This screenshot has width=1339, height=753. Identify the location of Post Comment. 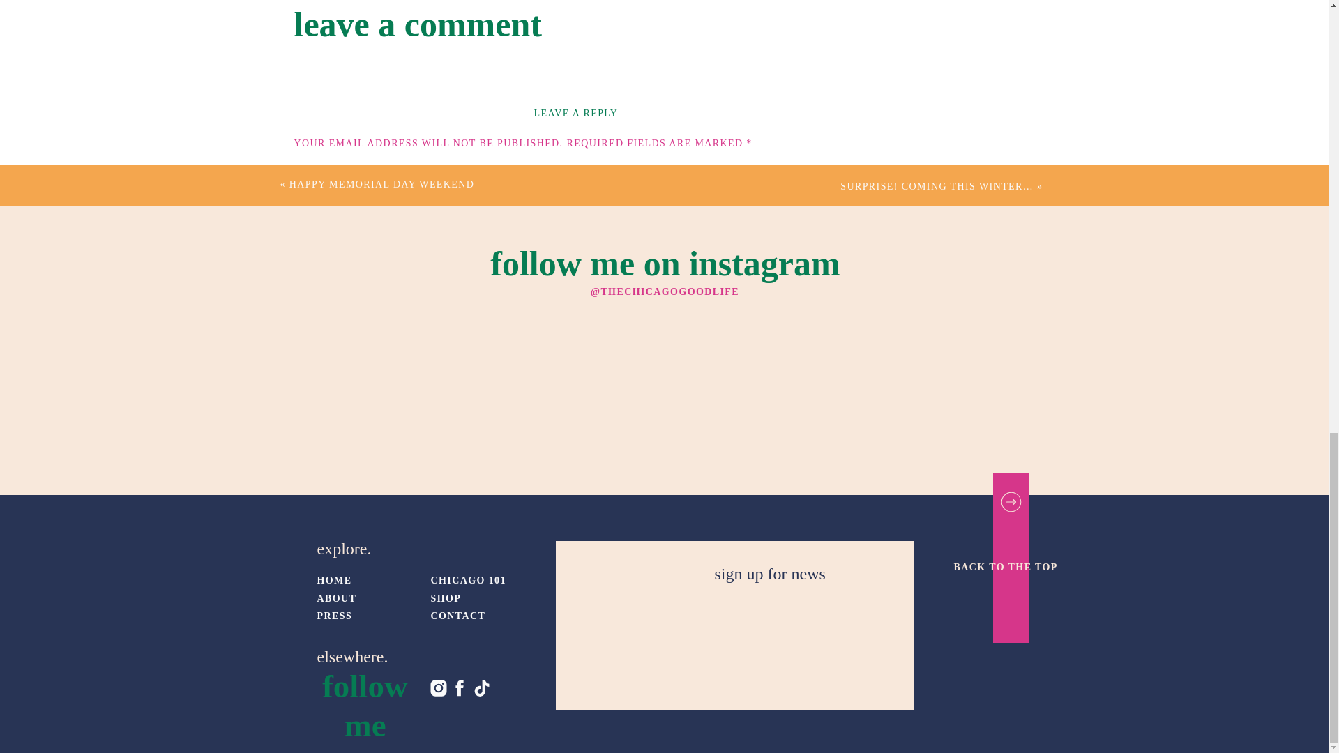
(331, 552).